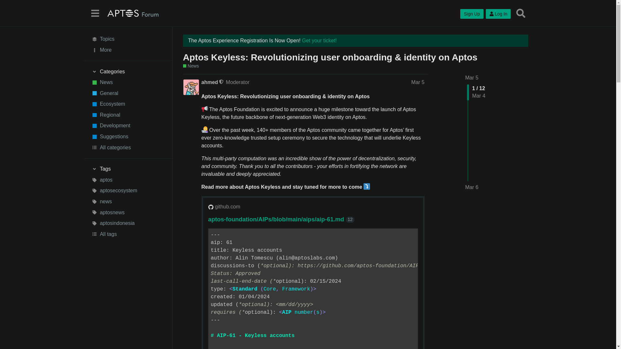  What do you see at coordinates (128, 180) in the screenshot?
I see `aptos` at bounding box center [128, 180].